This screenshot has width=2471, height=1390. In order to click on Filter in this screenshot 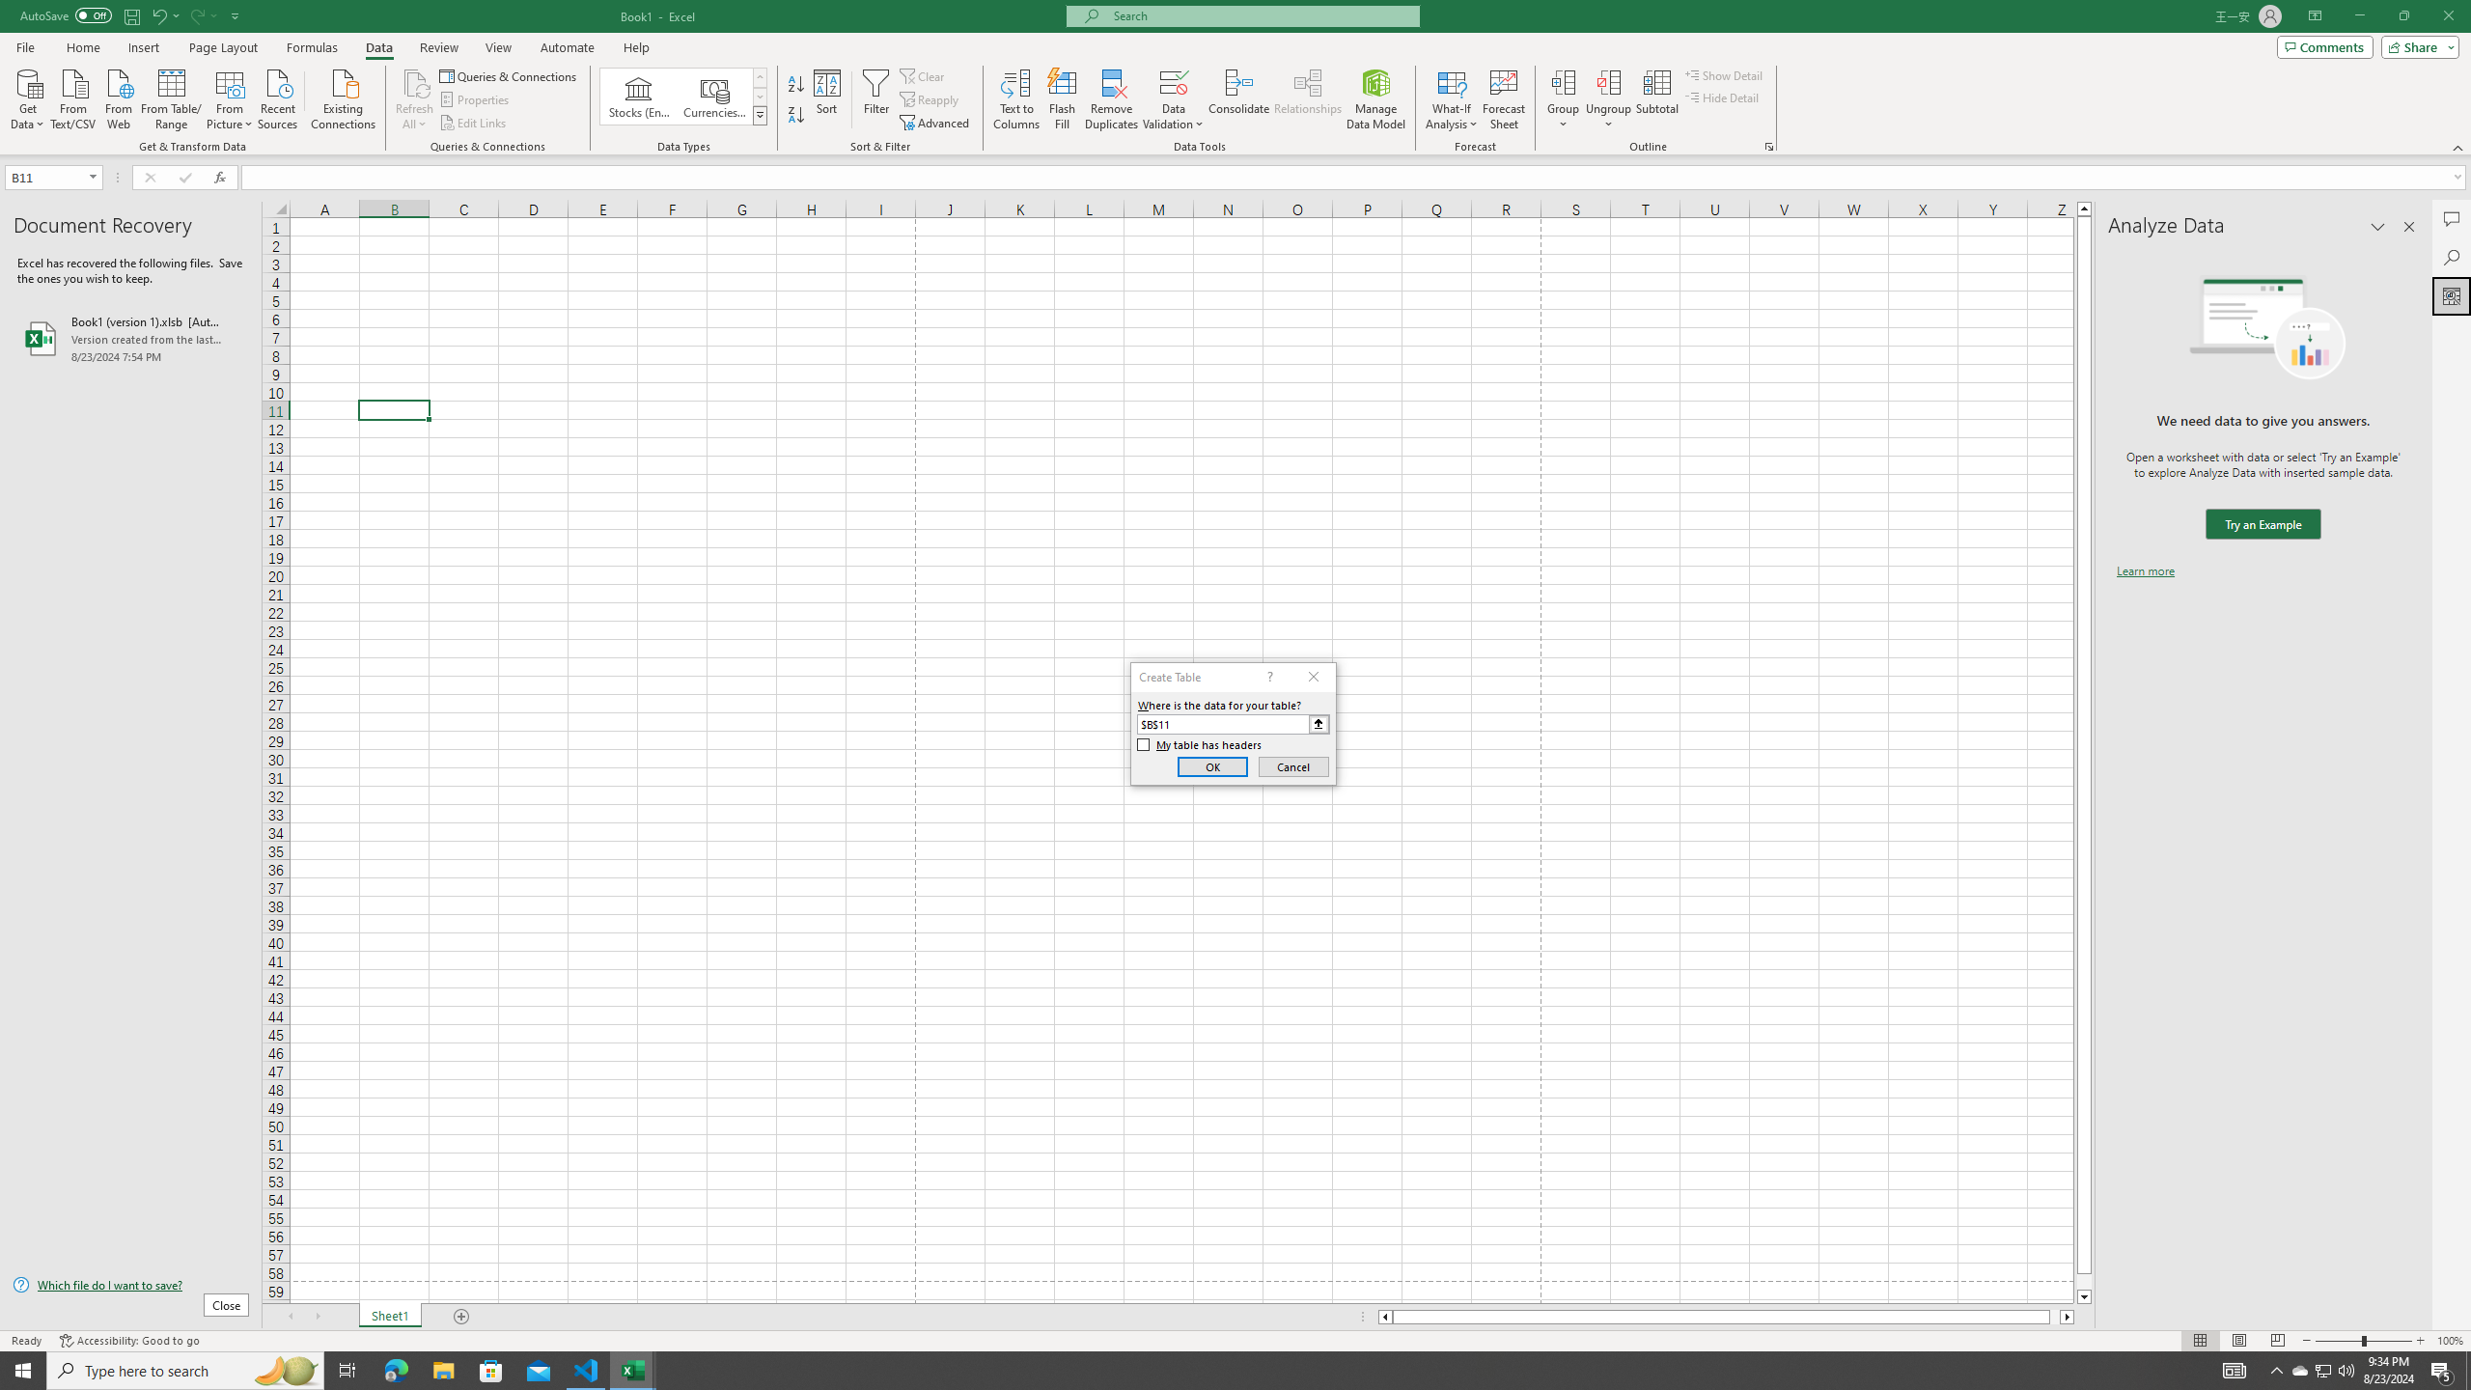, I will do `click(875, 99)`.